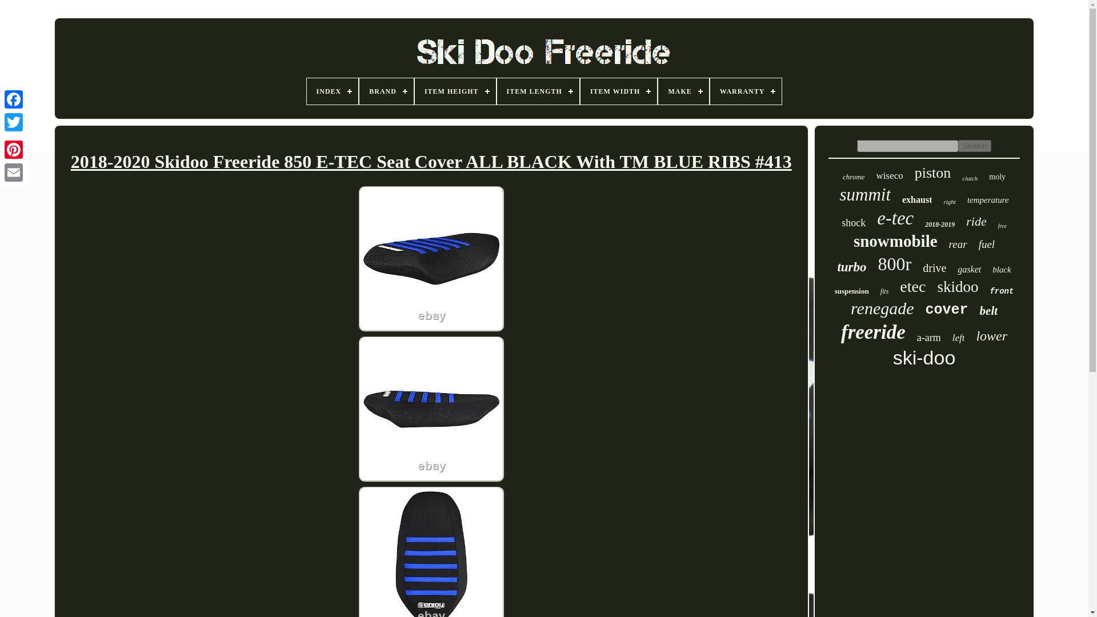  I want to click on BRAND, so click(386, 91).